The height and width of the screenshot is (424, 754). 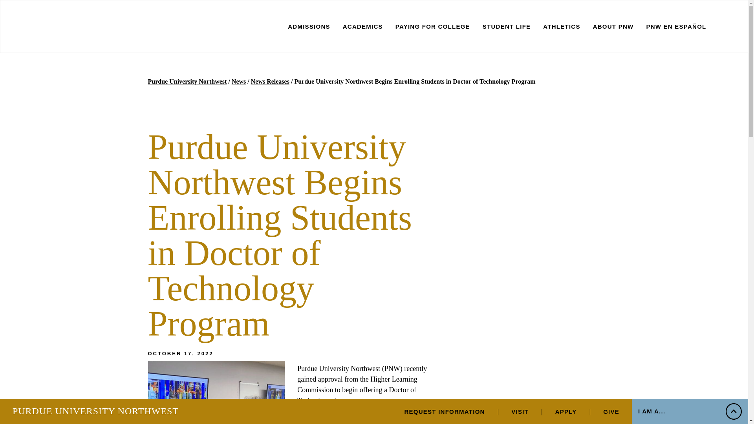 I want to click on Go to News Releases., so click(x=270, y=82).